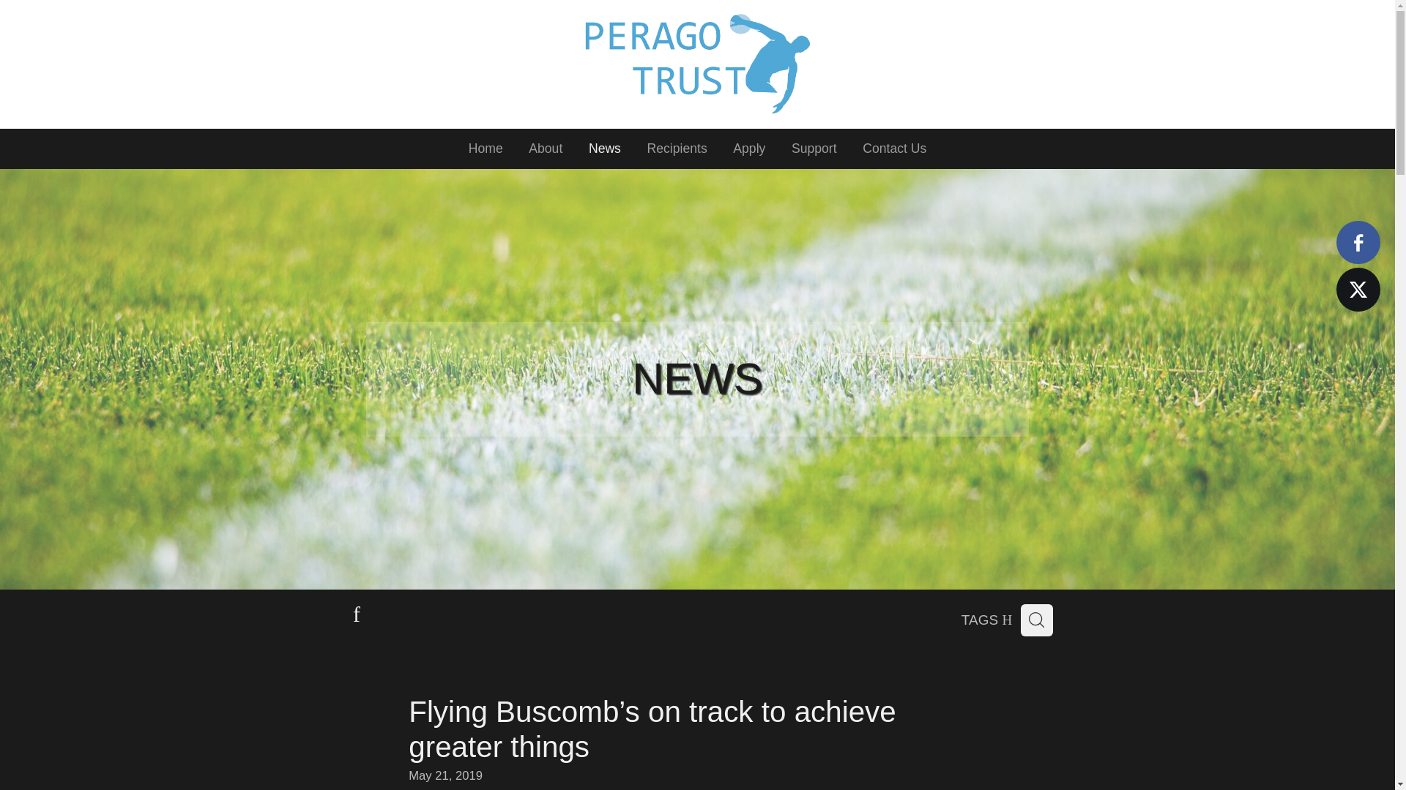 The height and width of the screenshot is (790, 1406). What do you see at coordinates (677, 149) in the screenshot?
I see `Recipients` at bounding box center [677, 149].